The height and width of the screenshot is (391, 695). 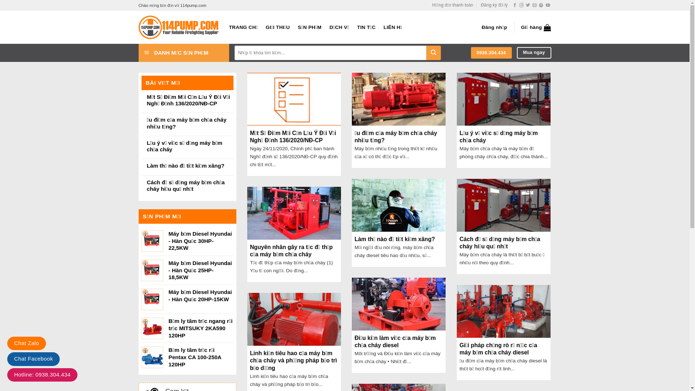 What do you see at coordinates (534, 53) in the screenshot?
I see `Mua ngay` at bounding box center [534, 53].